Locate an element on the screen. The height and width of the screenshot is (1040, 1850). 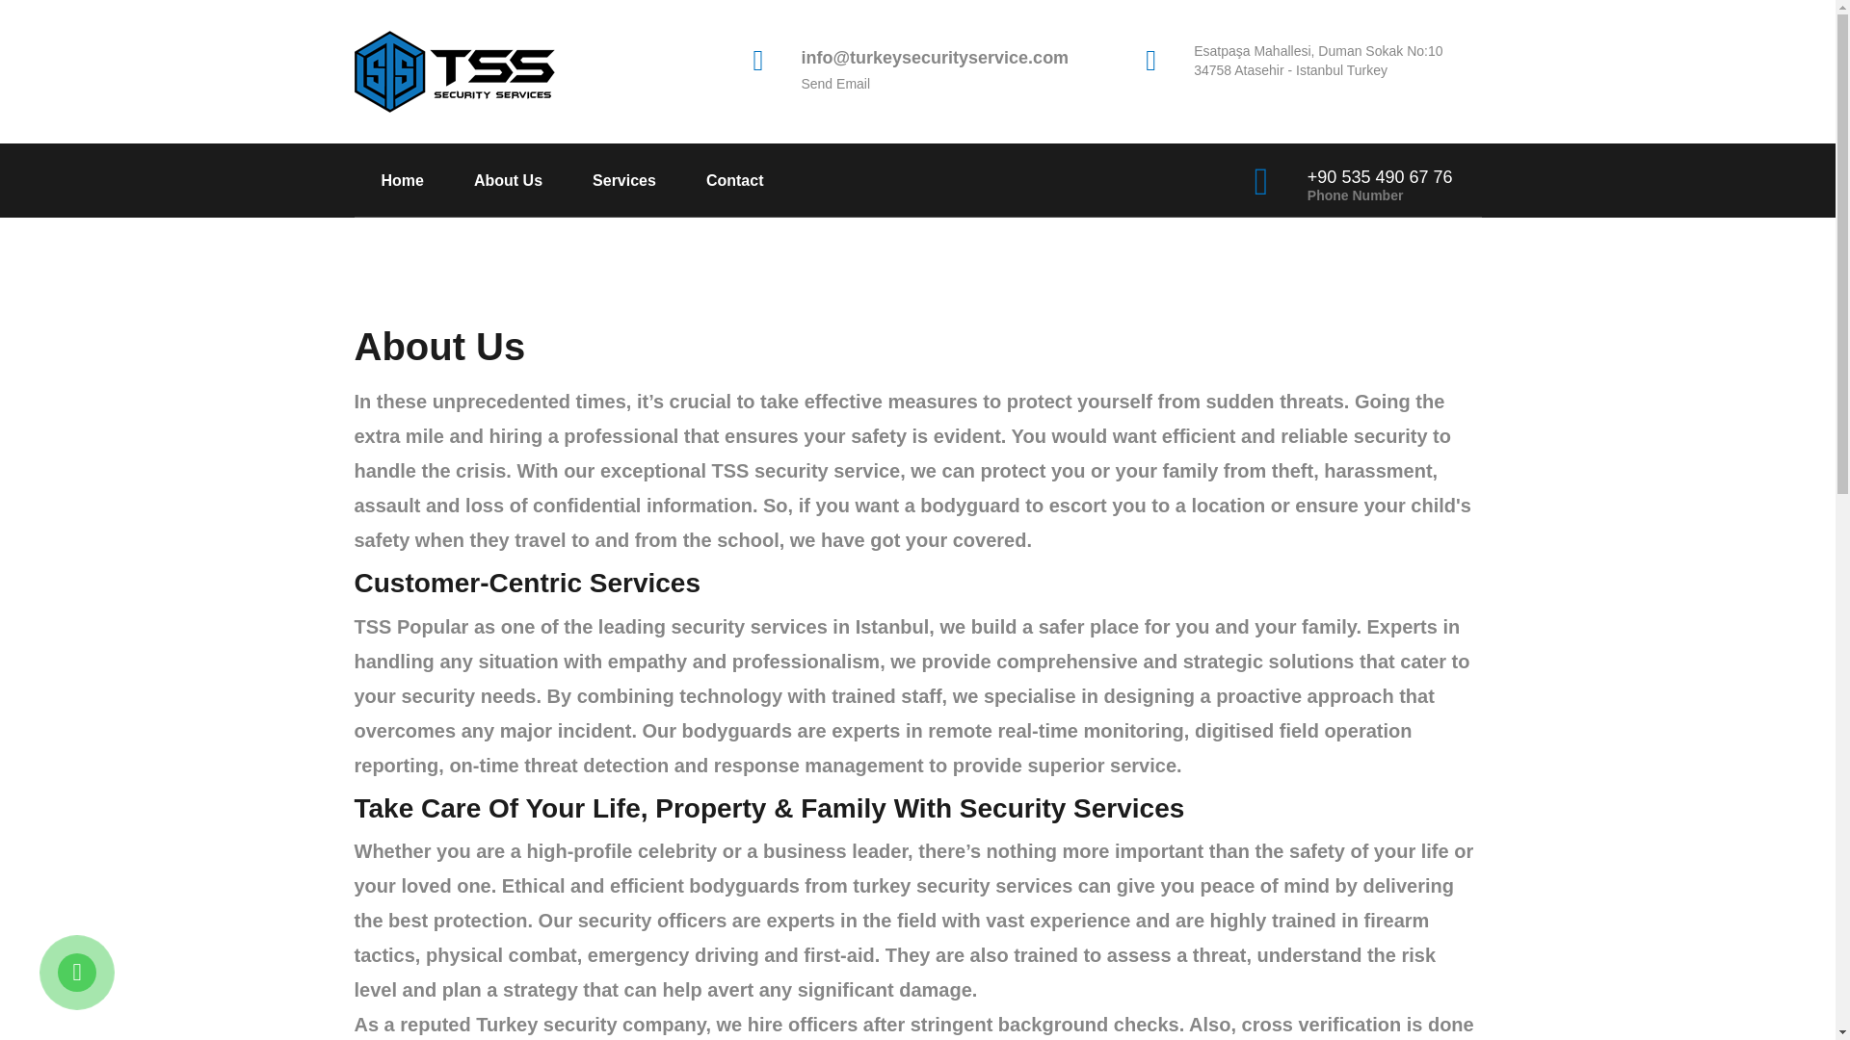
Contact is located at coordinates (721, 181).